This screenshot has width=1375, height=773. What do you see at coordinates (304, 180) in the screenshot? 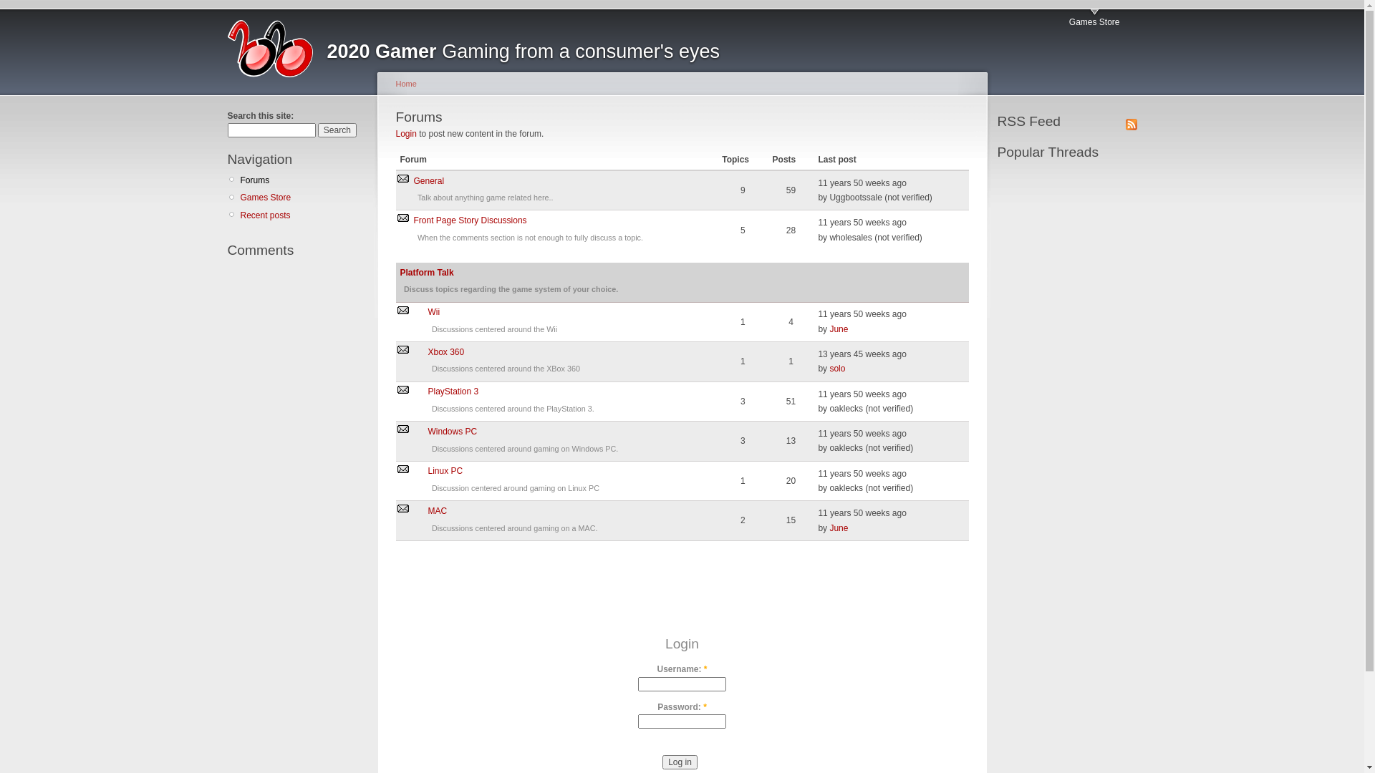
I see `Forums` at bounding box center [304, 180].